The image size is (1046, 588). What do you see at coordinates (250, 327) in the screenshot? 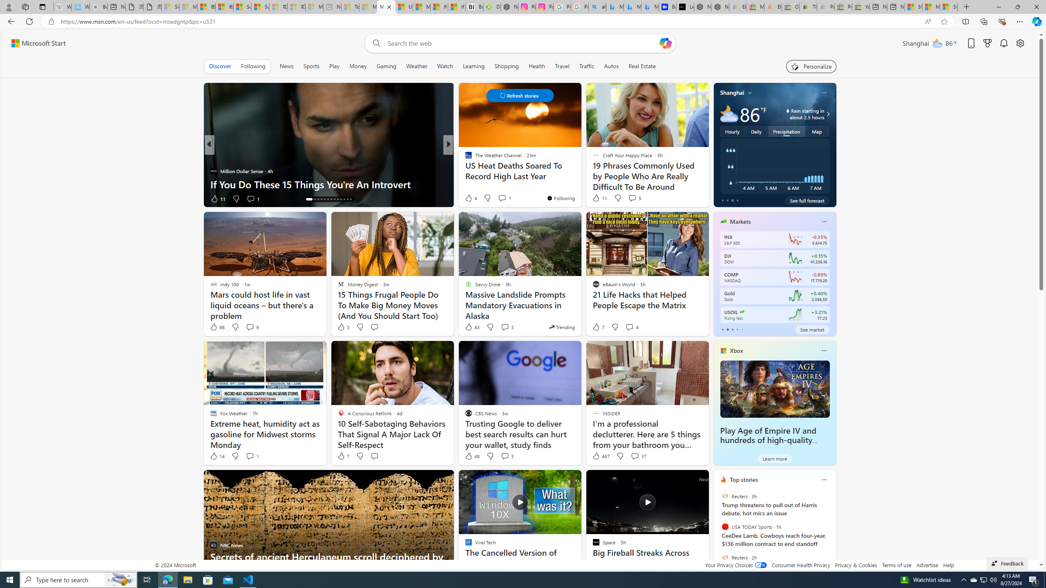
I see `View comments 9 Comment` at bounding box center [250, 327].